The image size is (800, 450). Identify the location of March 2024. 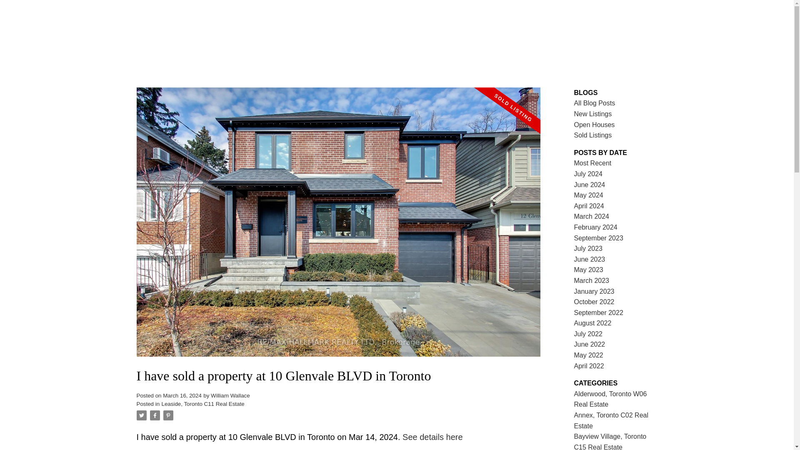
(592, 216).